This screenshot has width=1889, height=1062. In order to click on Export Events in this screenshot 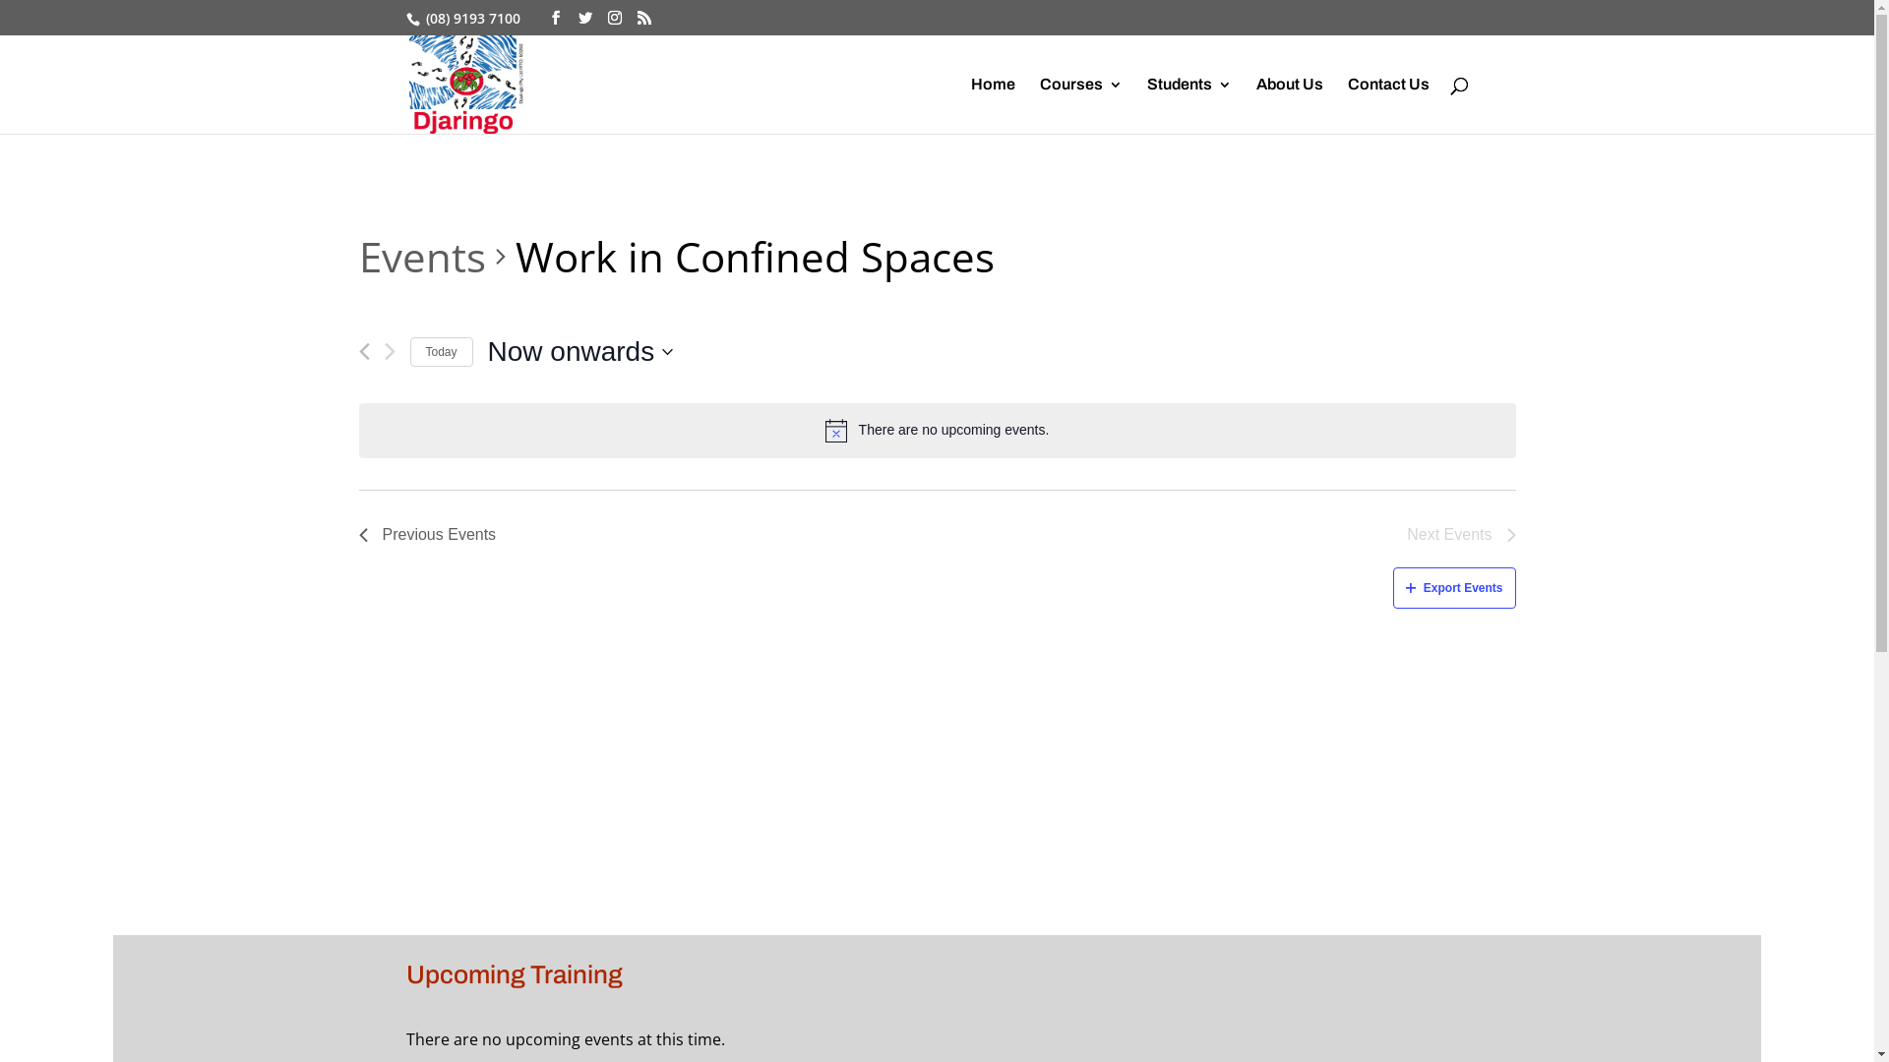, I will do `click(1454, 588)`.